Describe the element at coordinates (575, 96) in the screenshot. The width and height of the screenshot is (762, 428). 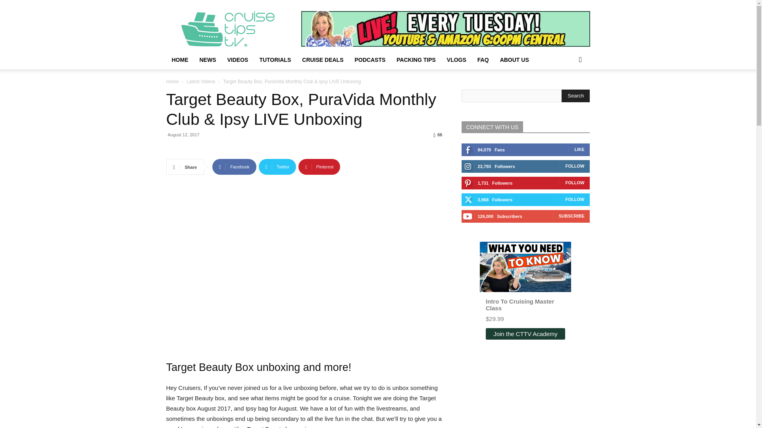
I see `Search` at that location.